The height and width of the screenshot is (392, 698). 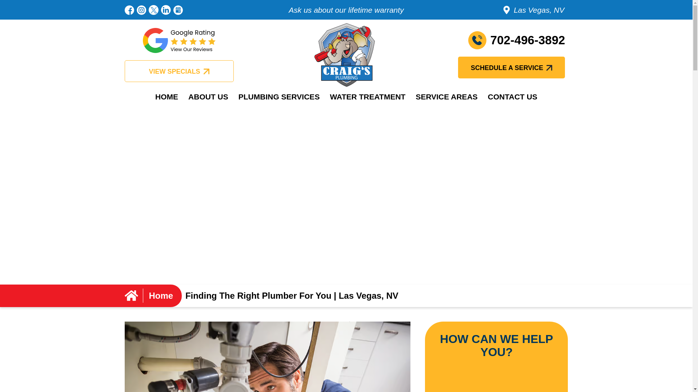 I want to click on 702-496-3892, so click(x=498, y=40).